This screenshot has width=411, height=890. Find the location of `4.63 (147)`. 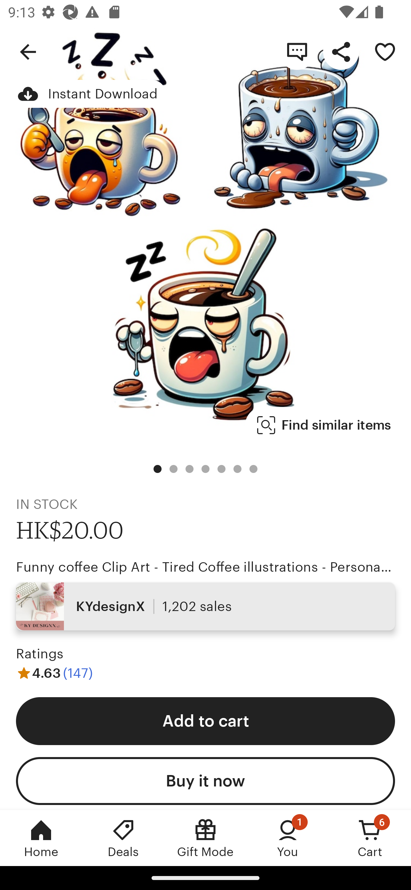

4.63 (147) is located at coordinates (54, 673).